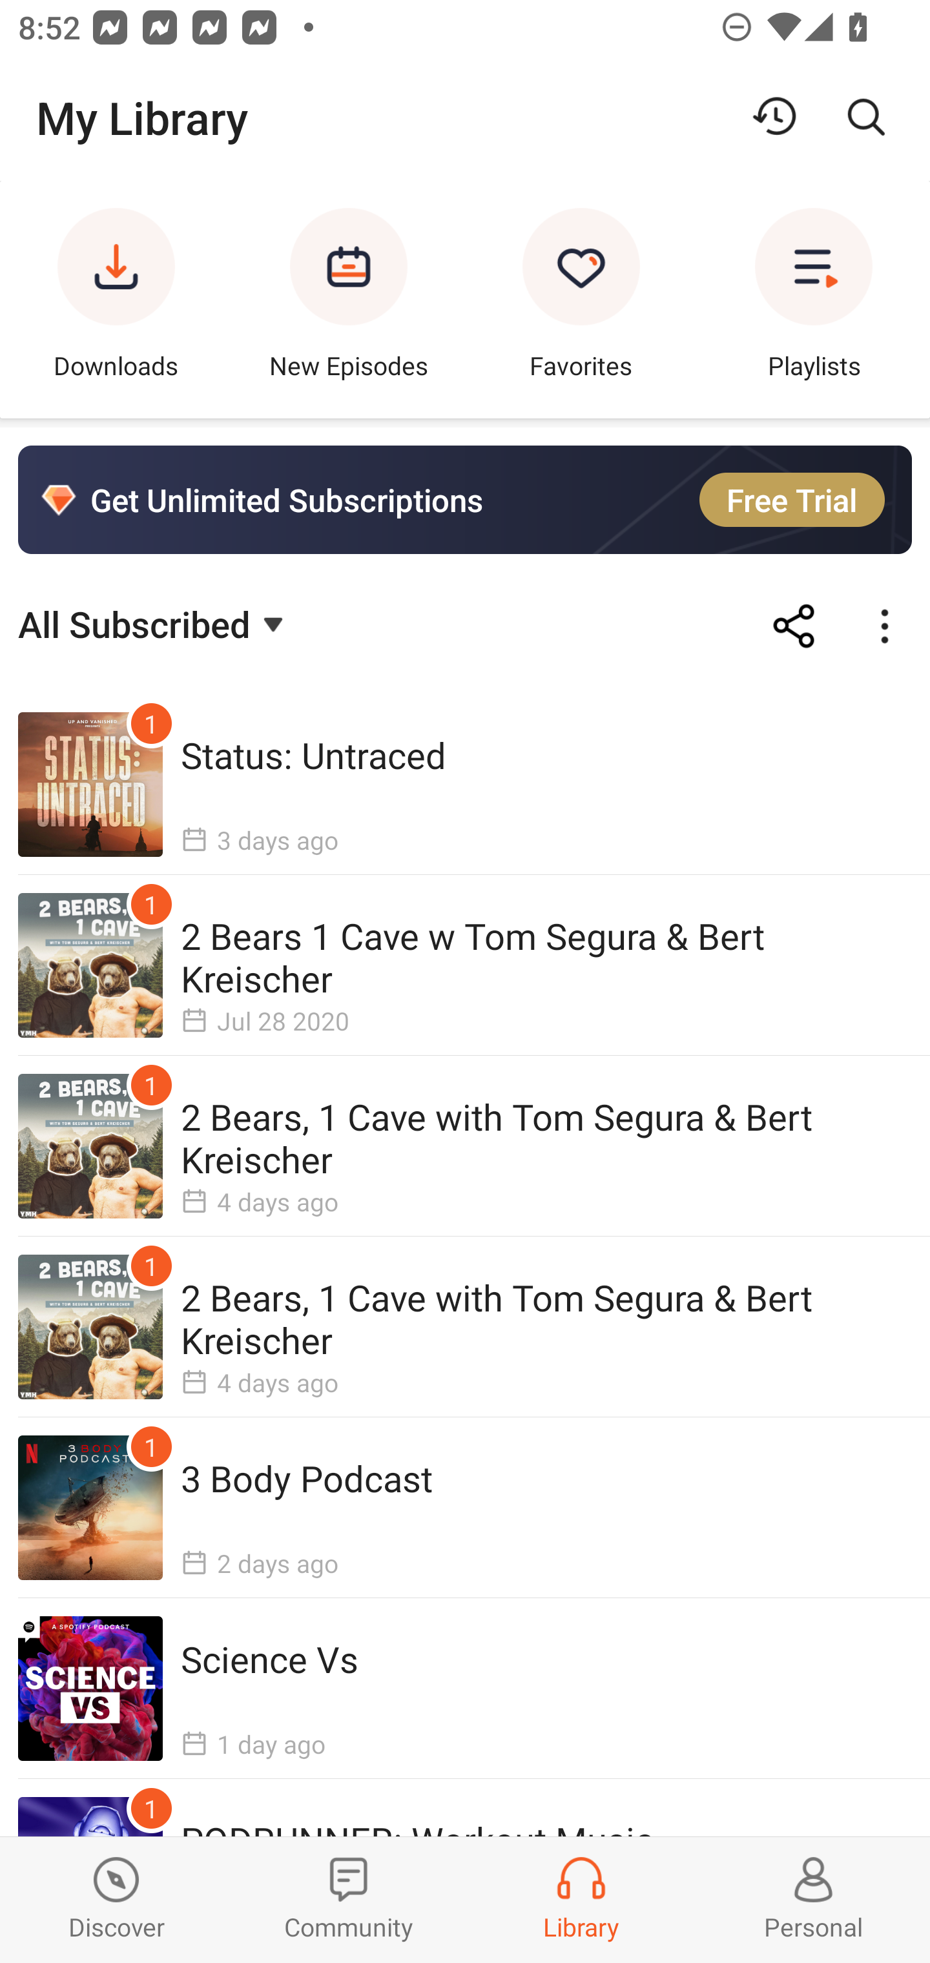 The image size is (930, 1963). Describe the element at coordinates (349, 299) in the screenshot. I see `New Episodes` at that location.